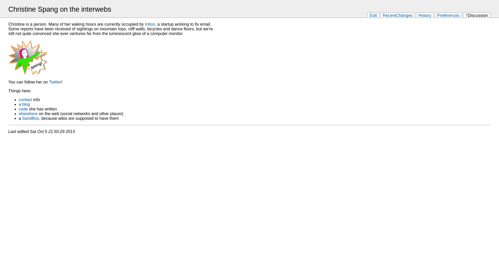 The width and height of the screenshot is (499, 280). I want to click on ?, so click(467, 15).